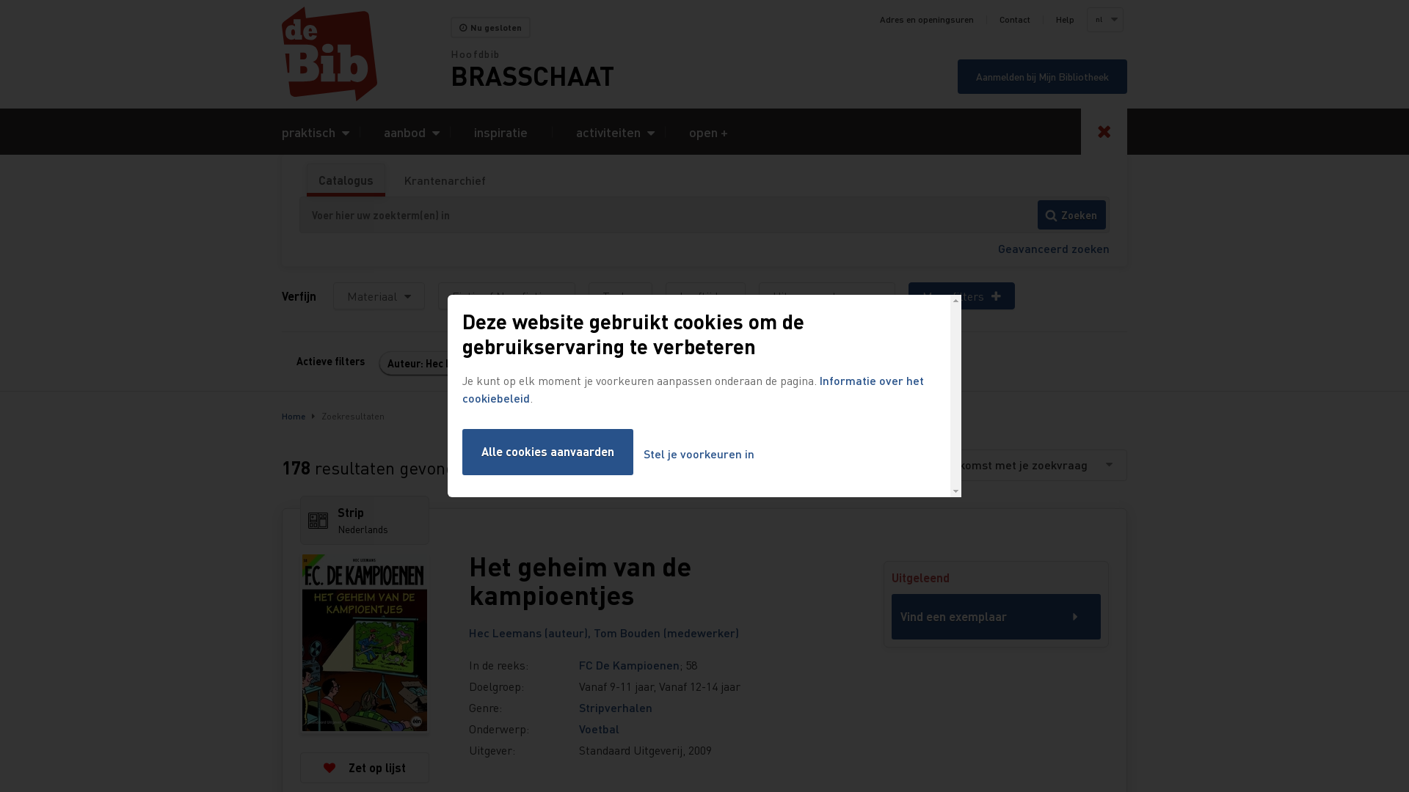 The height and width of the screenshot is (792, 1409). I want to click on Hec Leemans (auteur),, so click(531, 632).